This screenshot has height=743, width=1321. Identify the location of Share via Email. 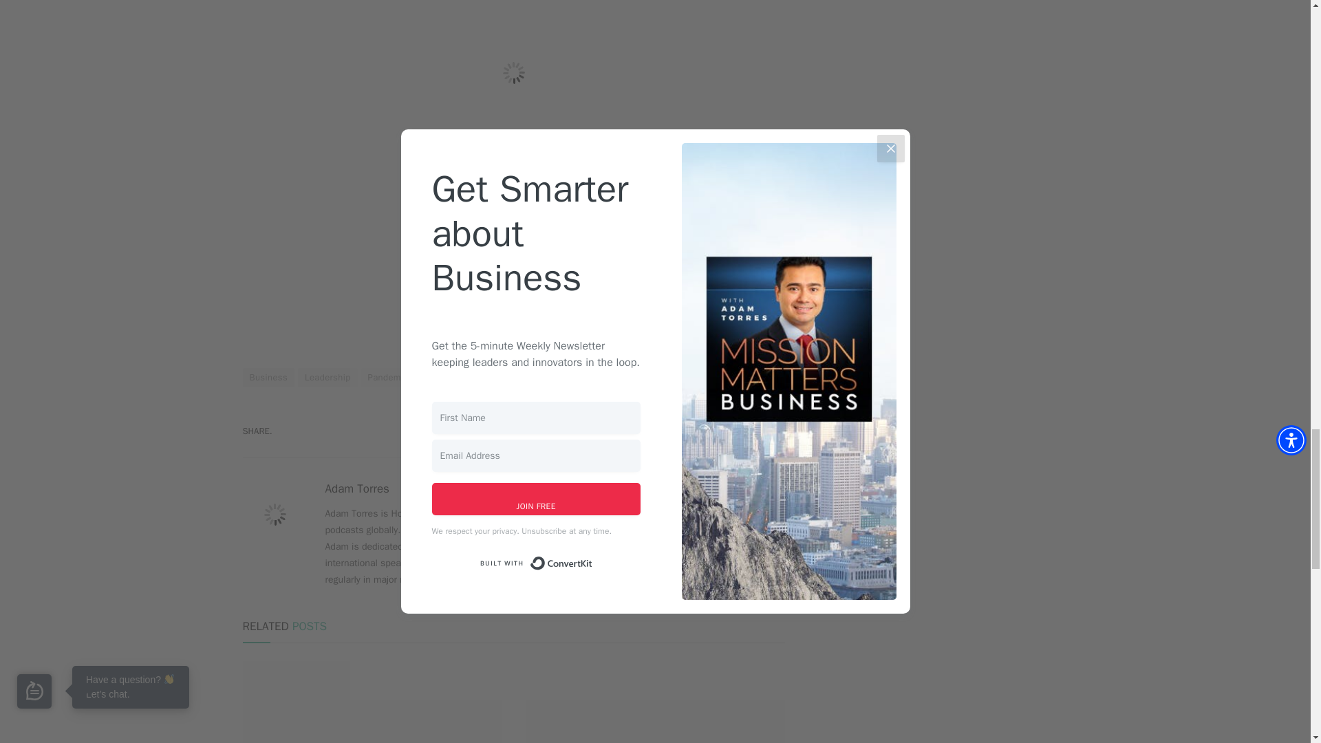
(760, 431).